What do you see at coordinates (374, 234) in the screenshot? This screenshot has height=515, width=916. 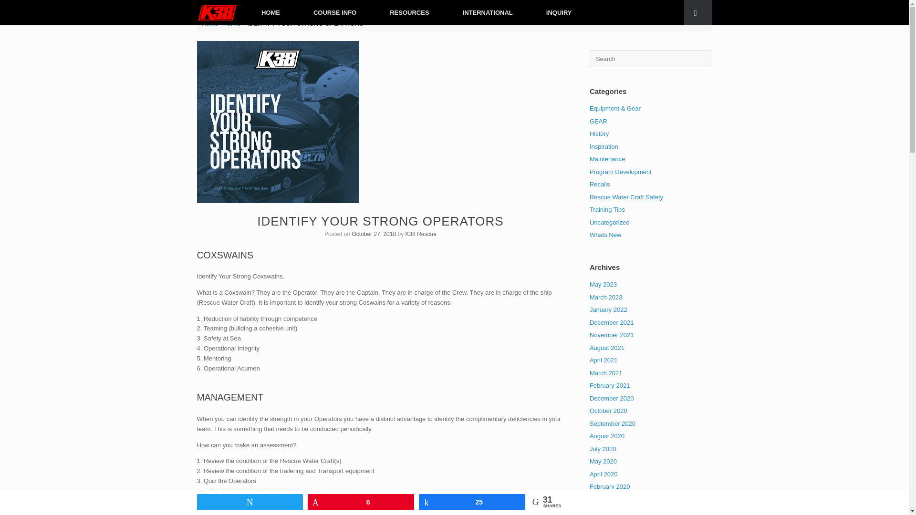 I see `5:26 pm` at bounding box center [374, 234].